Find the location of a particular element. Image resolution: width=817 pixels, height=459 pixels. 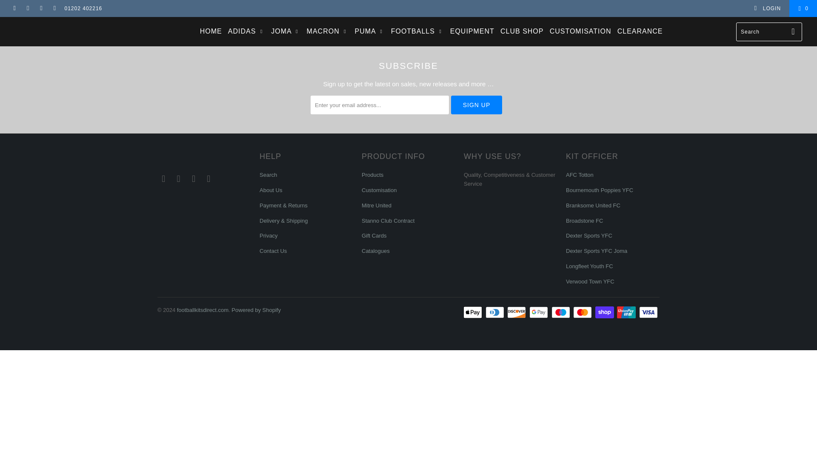

Sign Up is located at coordinates (477, 105).